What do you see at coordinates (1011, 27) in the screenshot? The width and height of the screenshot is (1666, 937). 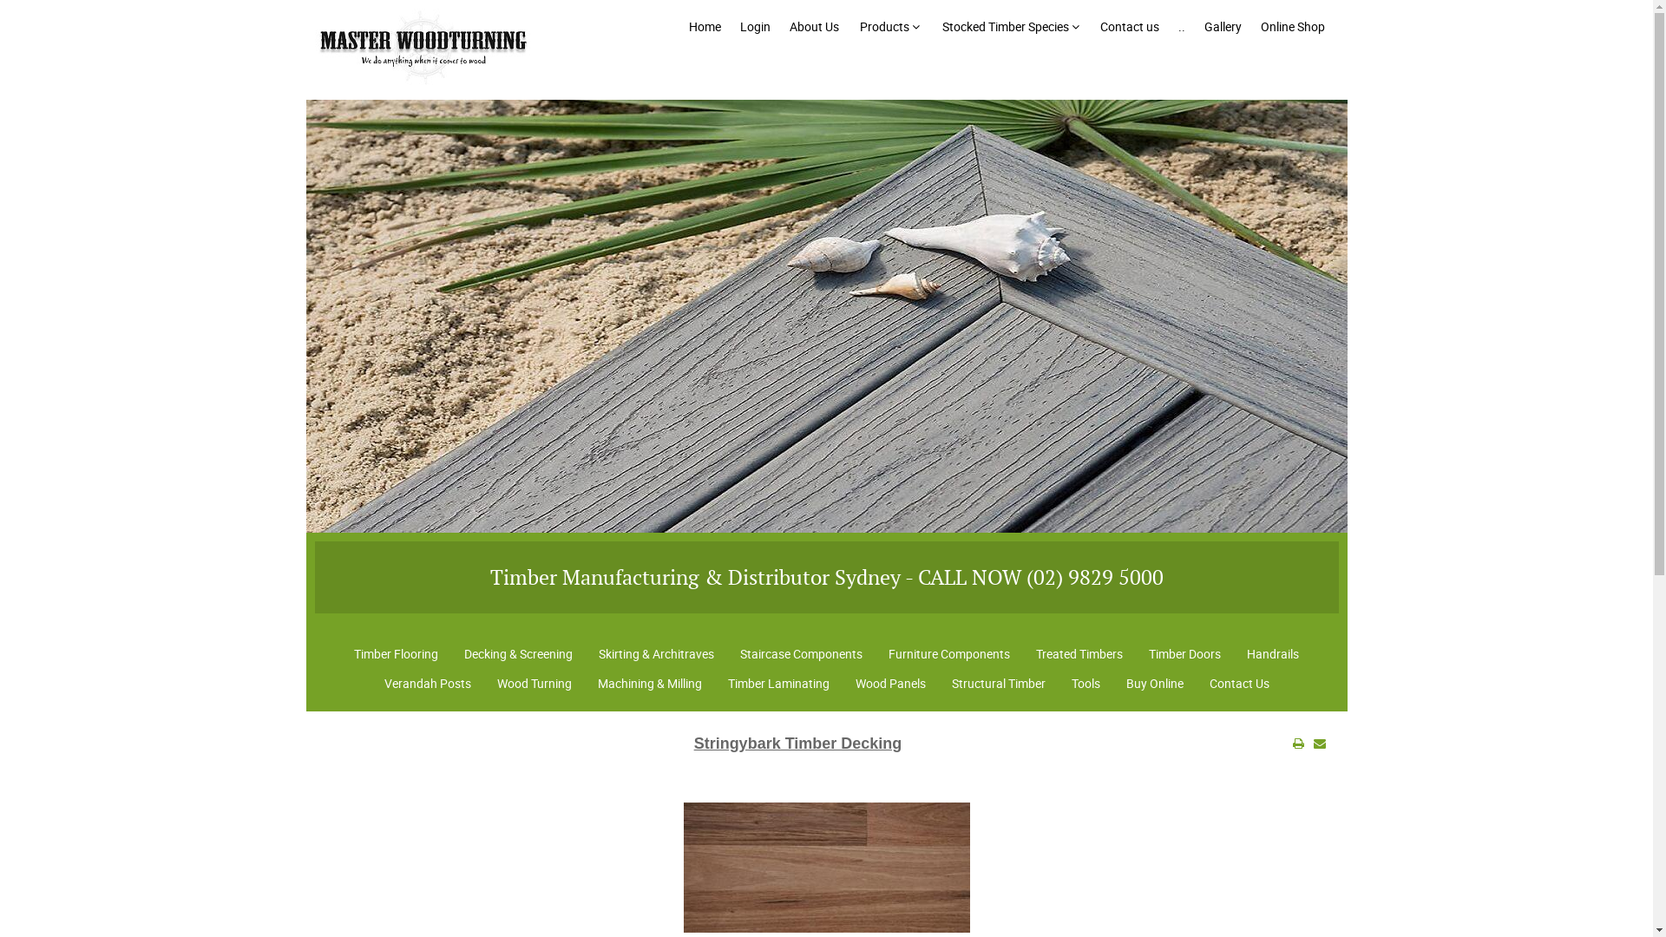 I see `Stocked Timber Species` at bounding box center [1011, 27].